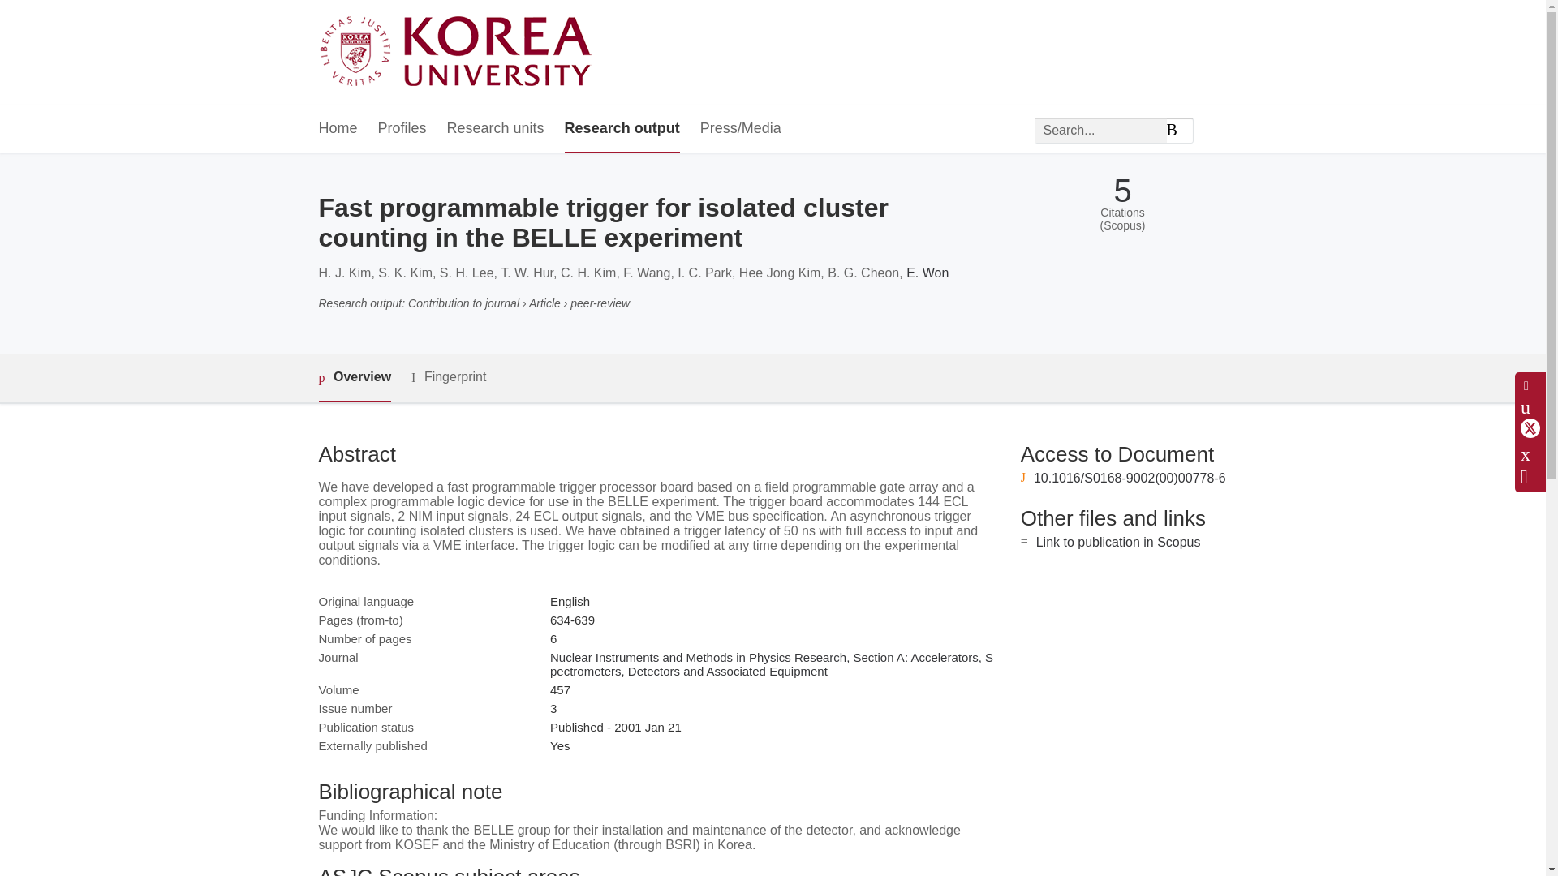 The image size is (1558, 876). Describe the element at coordinates (622, 129) in the screenshot. I see `Research output` at that location.